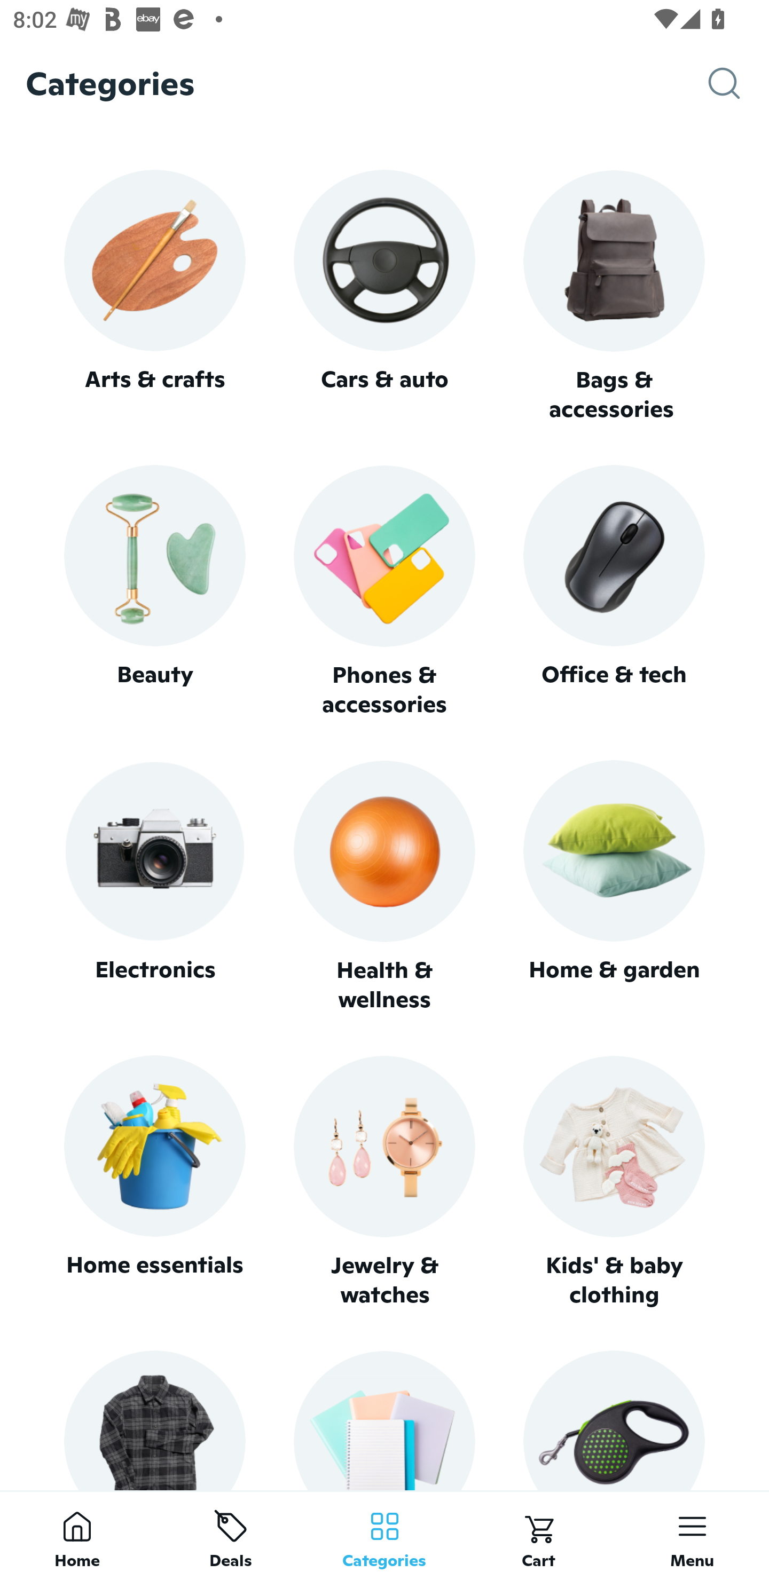 The height and width of the screenshot is (1580, 769). Describe the element at coordinates (692, 1535) in the screenshot. I see `Menu` at that location.